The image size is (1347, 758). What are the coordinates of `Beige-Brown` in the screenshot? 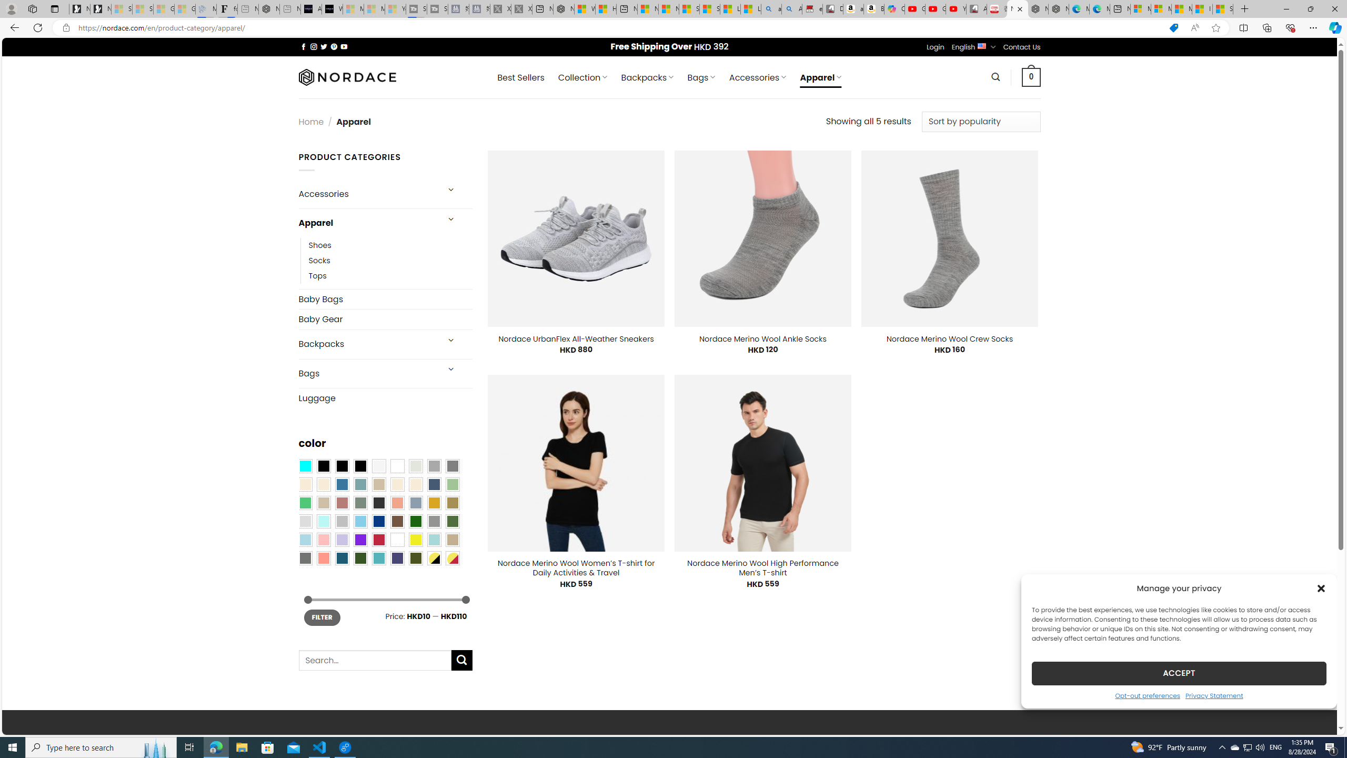 It's located at (323, 484).